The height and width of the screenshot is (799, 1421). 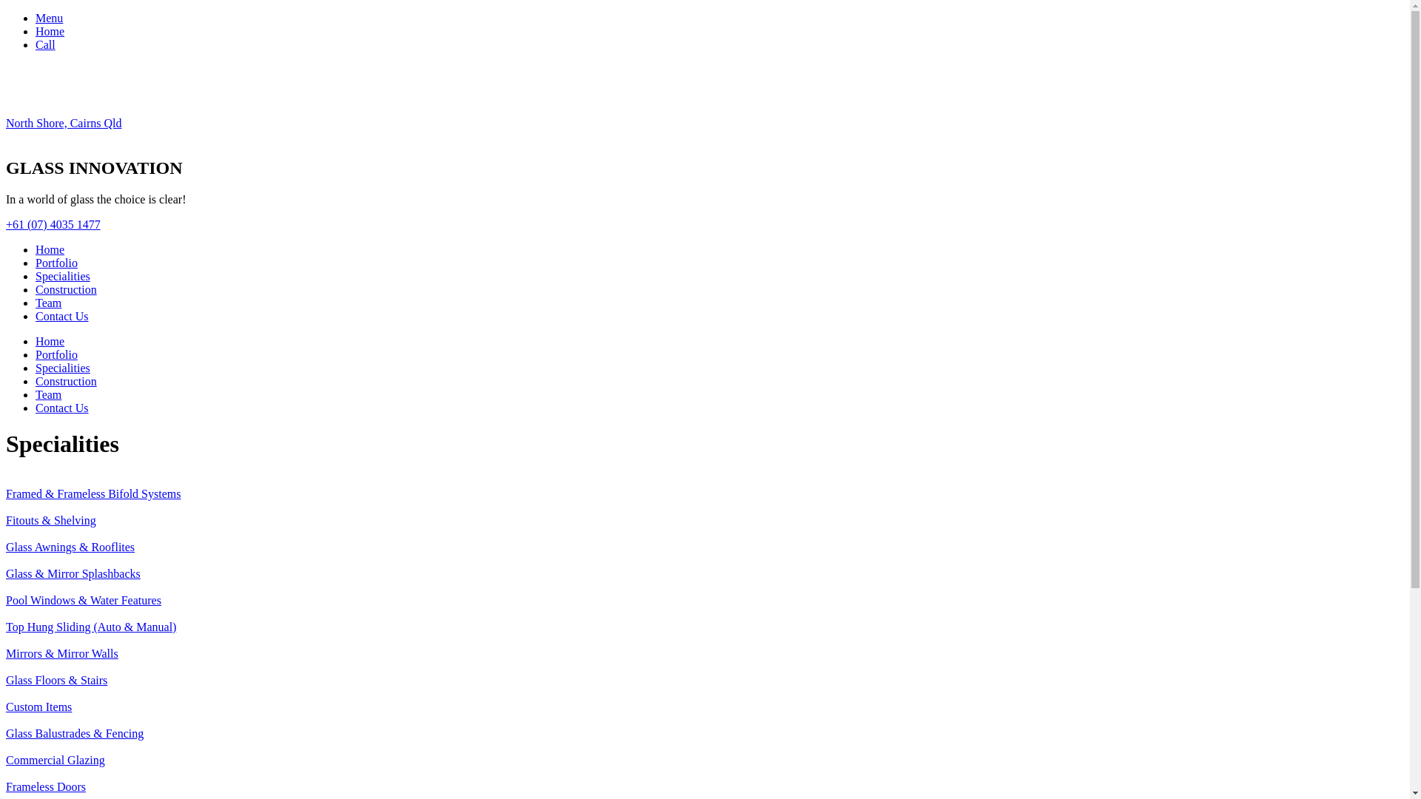 What do you see at coordinates (46, 787) in the screenshot?
I see `Frameless Doors` at bounding box center [46, 787].